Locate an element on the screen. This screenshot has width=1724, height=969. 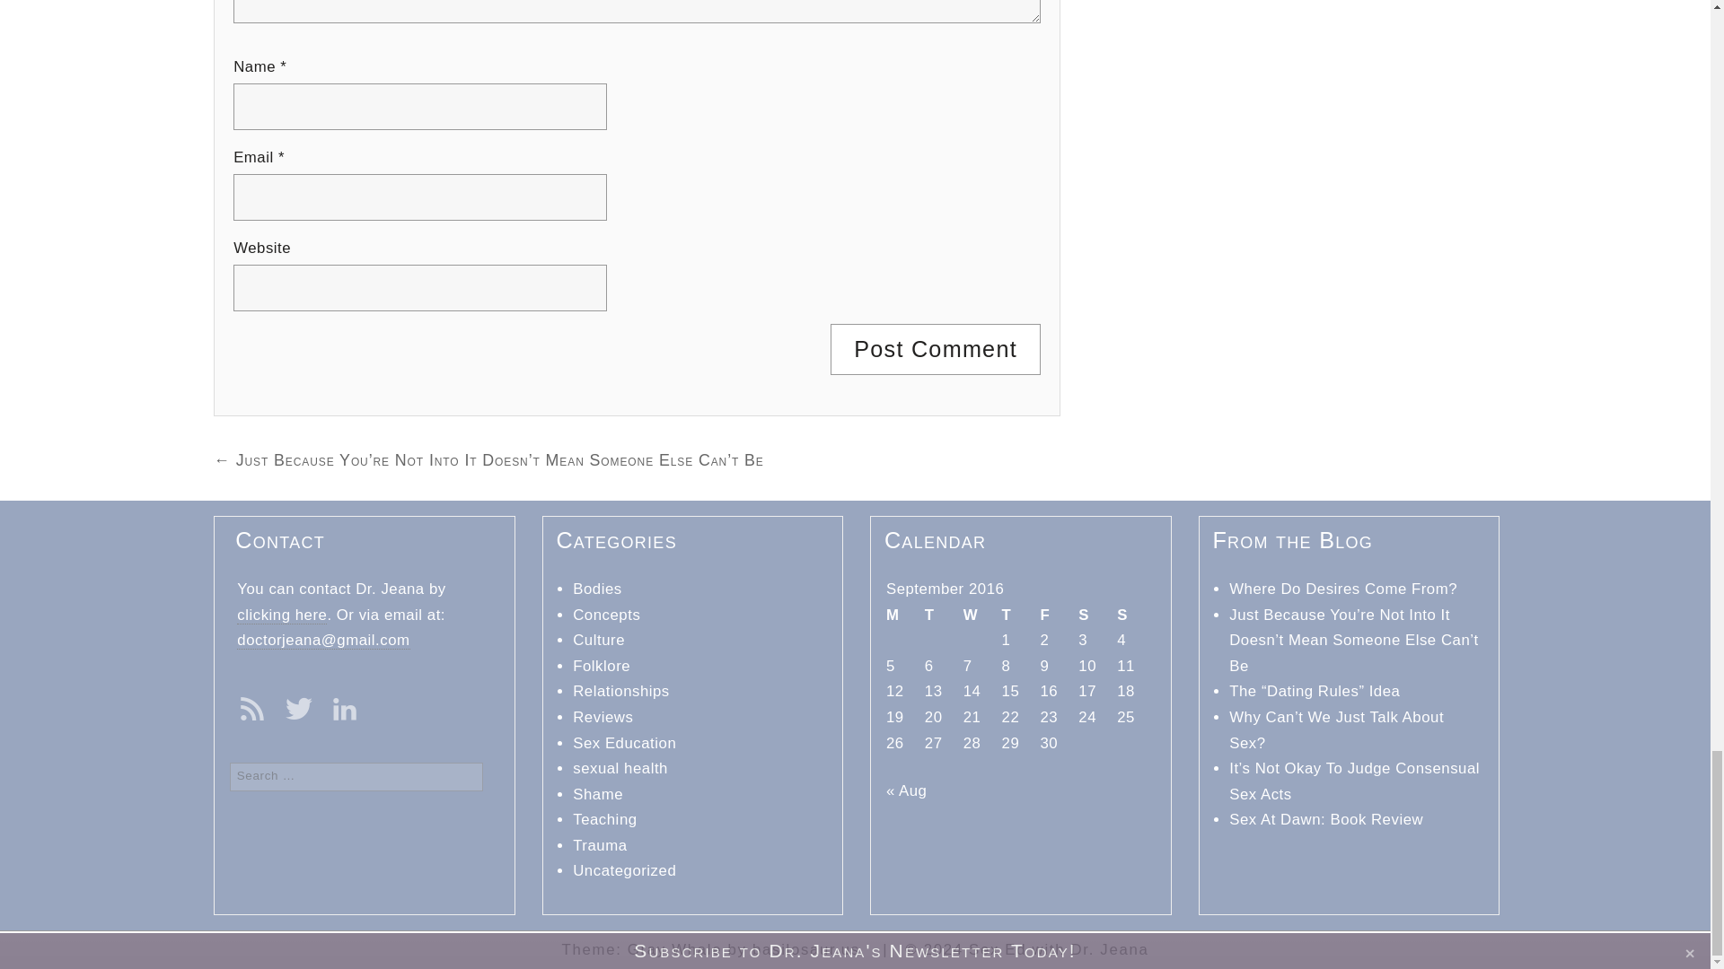
Wednesday is located at coordinates (982, 615).